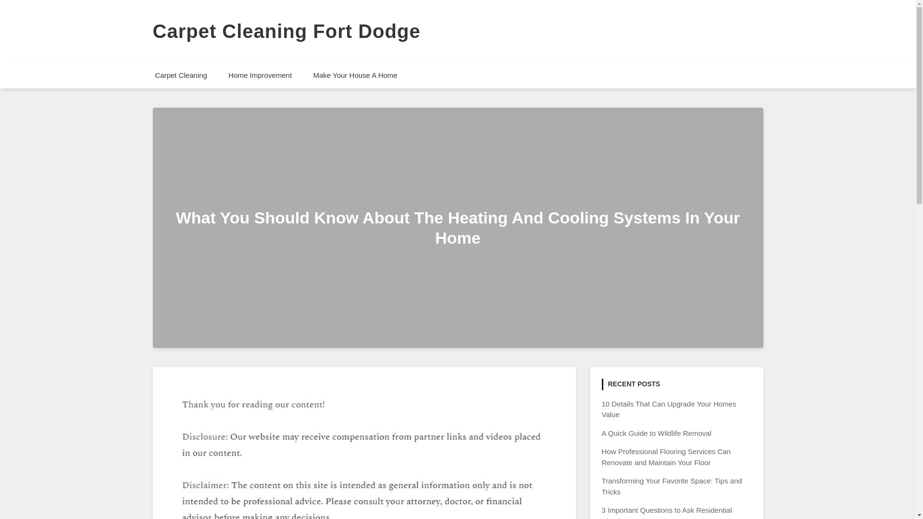 This screenshot has width=923, height=519. What do you see at coordinates (355, 75) in the screenshot?
I see `Make Your House A Home` at bounding box center [355, 75].